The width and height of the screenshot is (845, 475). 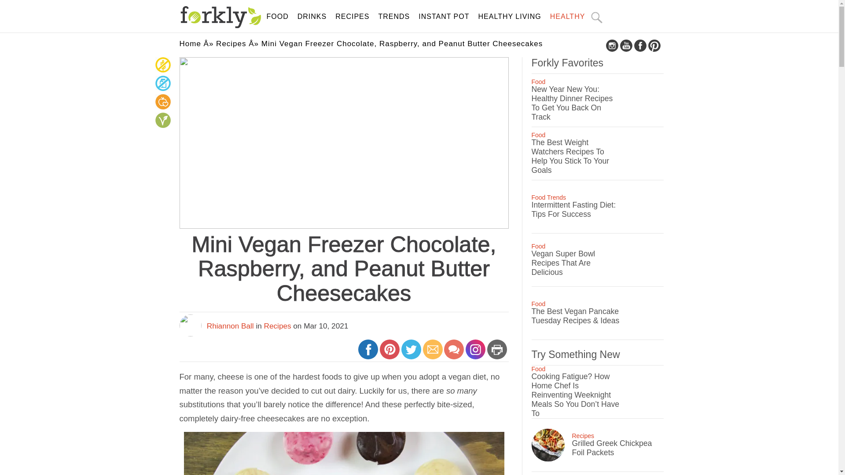 What do you see at coordinates (312, 17) in the screenshot?
I see `DRINKS` at bounding box center [312, 17].